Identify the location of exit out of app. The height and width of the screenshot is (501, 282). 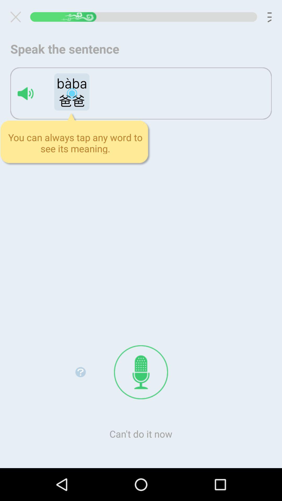
(18, 17).